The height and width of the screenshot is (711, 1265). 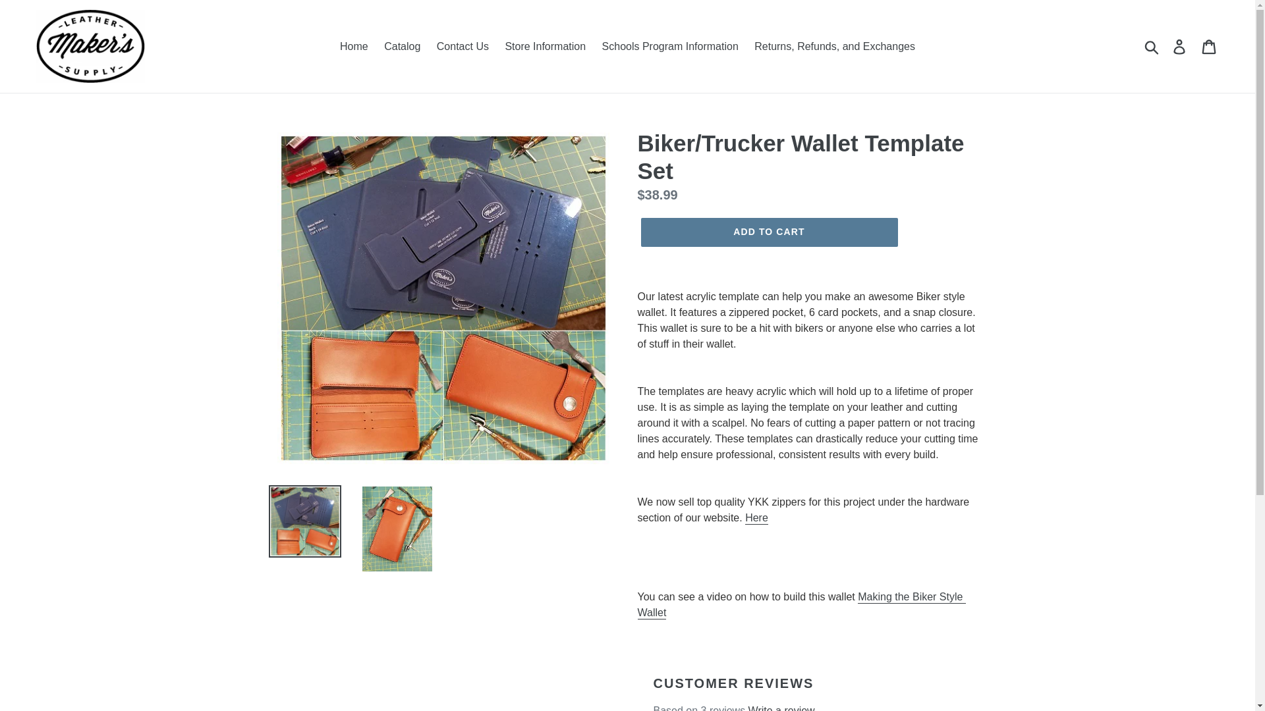 What do you see at coordinates (402, 47) in the screenshot?
I see `Catalog` at bounding box center [402, 47].